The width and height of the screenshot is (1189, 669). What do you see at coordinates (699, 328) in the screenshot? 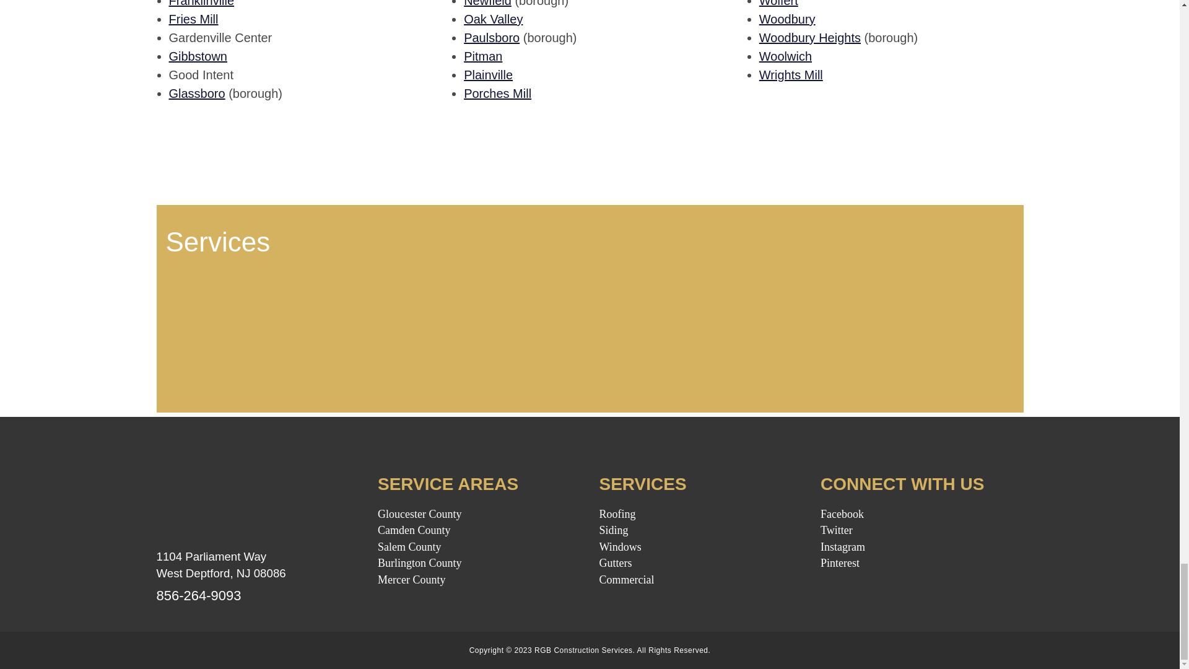
I see `services-3` at bounding box center [699, 328].